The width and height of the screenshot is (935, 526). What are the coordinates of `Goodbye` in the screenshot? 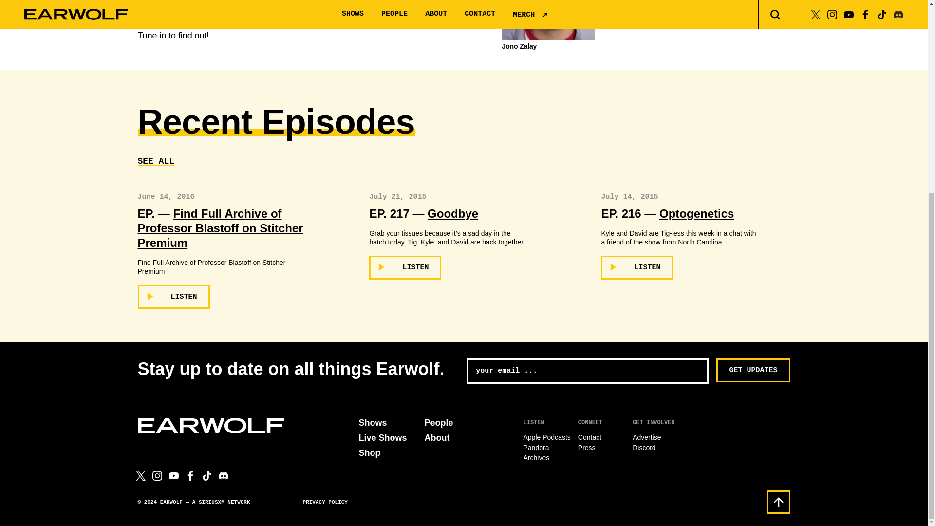 It's located at (452, 213).